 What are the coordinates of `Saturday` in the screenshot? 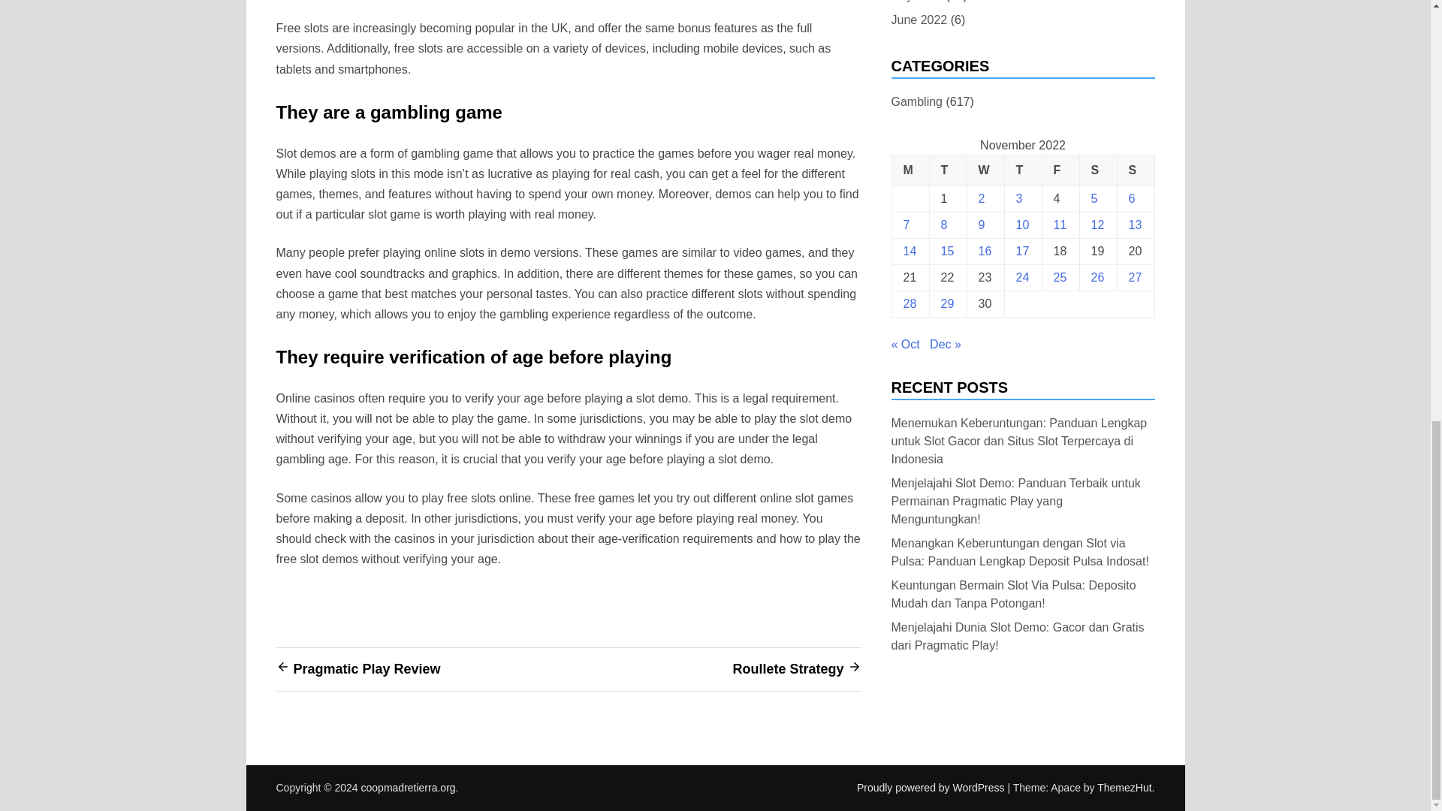 It's located at (1097, 171).